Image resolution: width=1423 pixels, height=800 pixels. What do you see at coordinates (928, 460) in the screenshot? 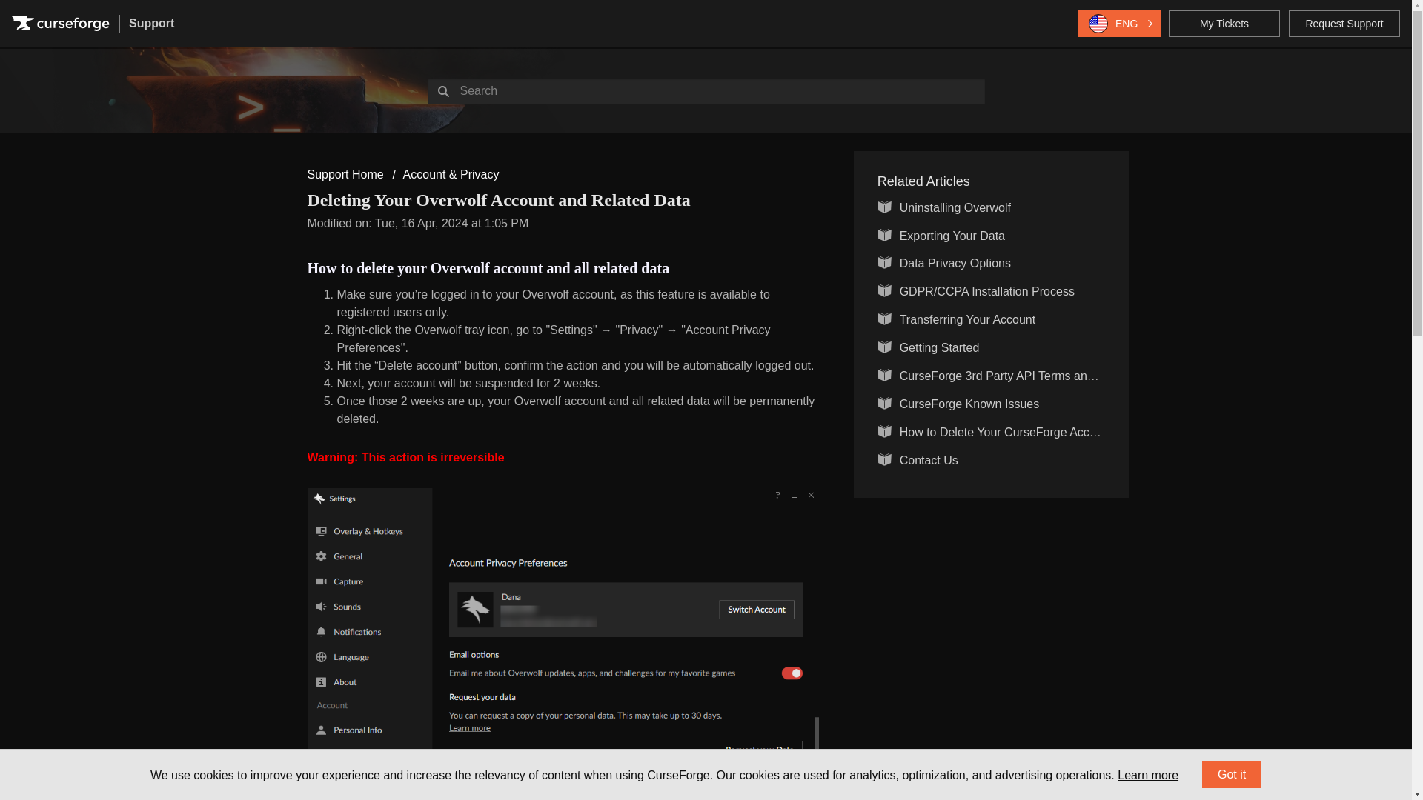
I see `Contact Us` at bounding box center [928, 460].